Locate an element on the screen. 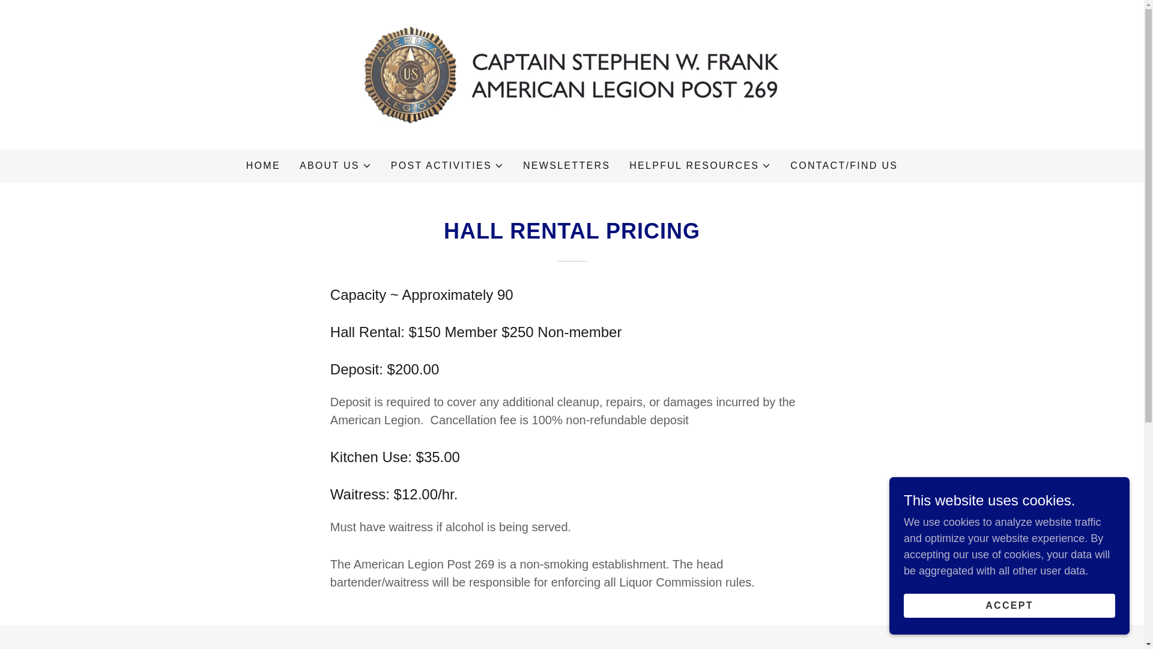 This screenshot has height=649, width=1153. HELPFUL RESOURCES is located at coordinates (572, 73).